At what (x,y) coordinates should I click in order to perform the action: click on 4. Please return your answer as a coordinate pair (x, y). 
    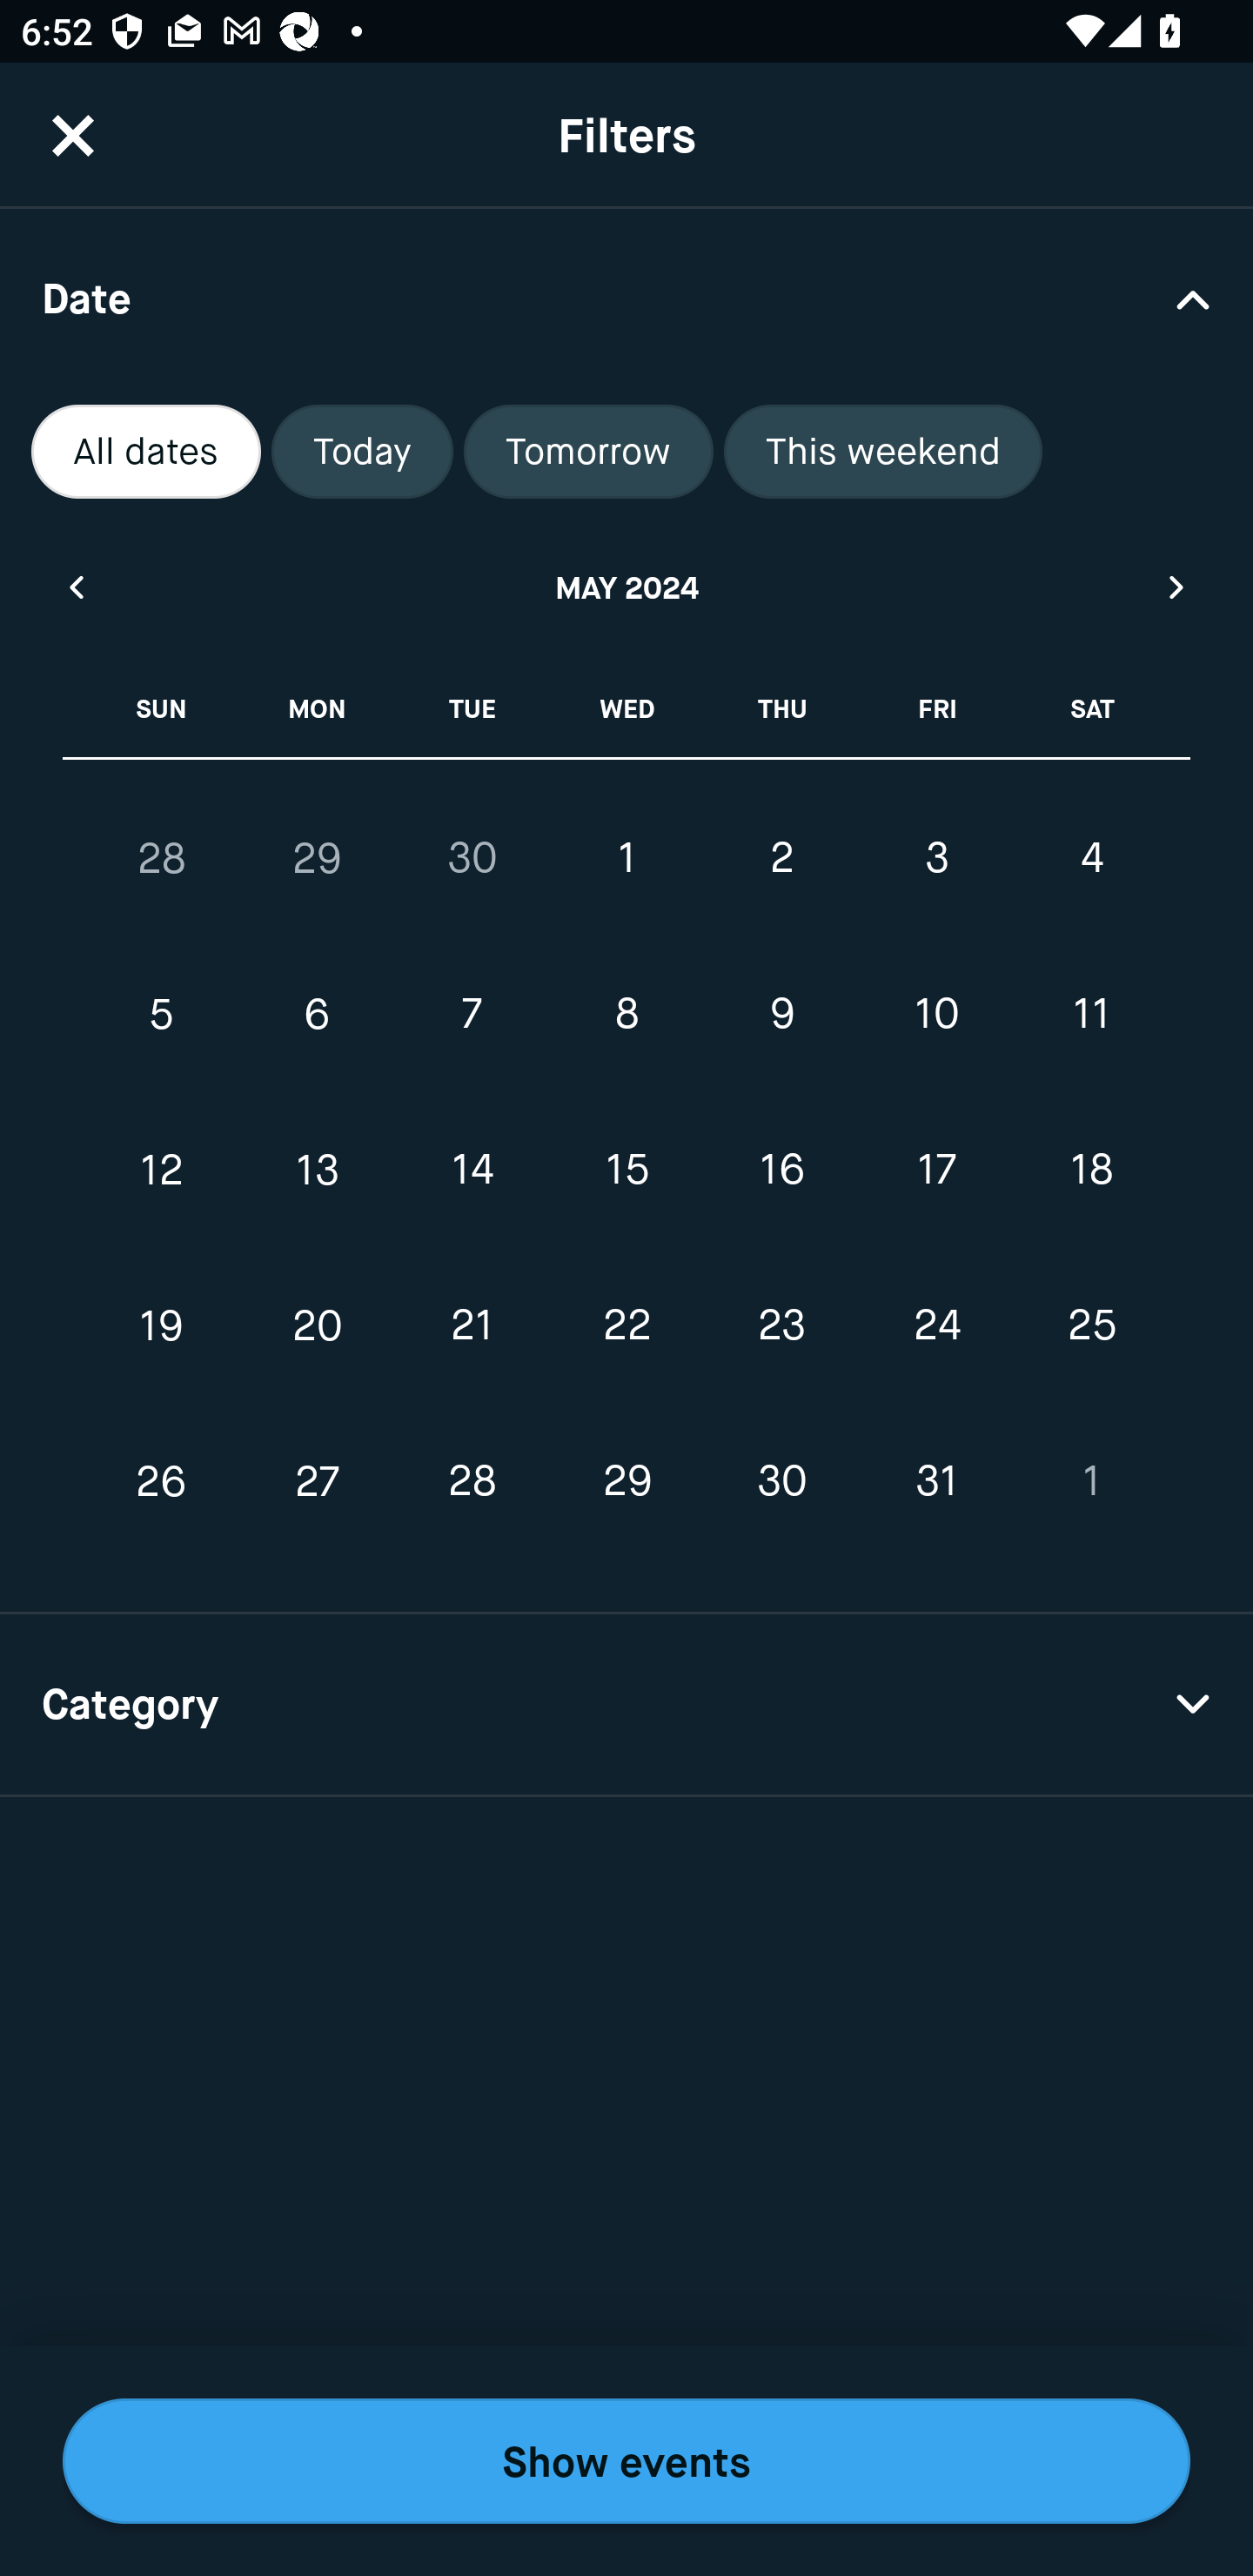
    Looking at the image, I should click on (1091, 857).